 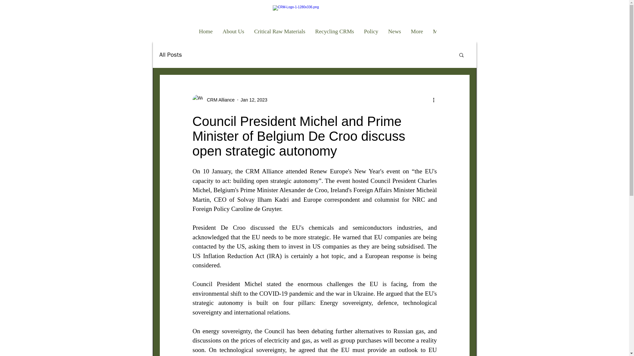 I want to click on Policy, so click(x=370, y=36).